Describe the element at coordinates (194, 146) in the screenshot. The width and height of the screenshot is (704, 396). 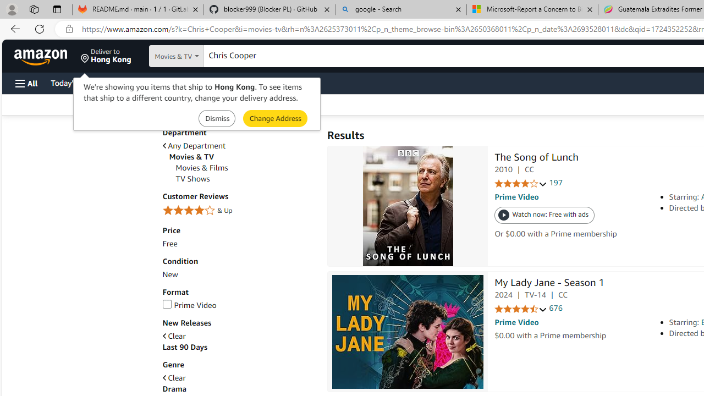
I see `Any Department` at that location.